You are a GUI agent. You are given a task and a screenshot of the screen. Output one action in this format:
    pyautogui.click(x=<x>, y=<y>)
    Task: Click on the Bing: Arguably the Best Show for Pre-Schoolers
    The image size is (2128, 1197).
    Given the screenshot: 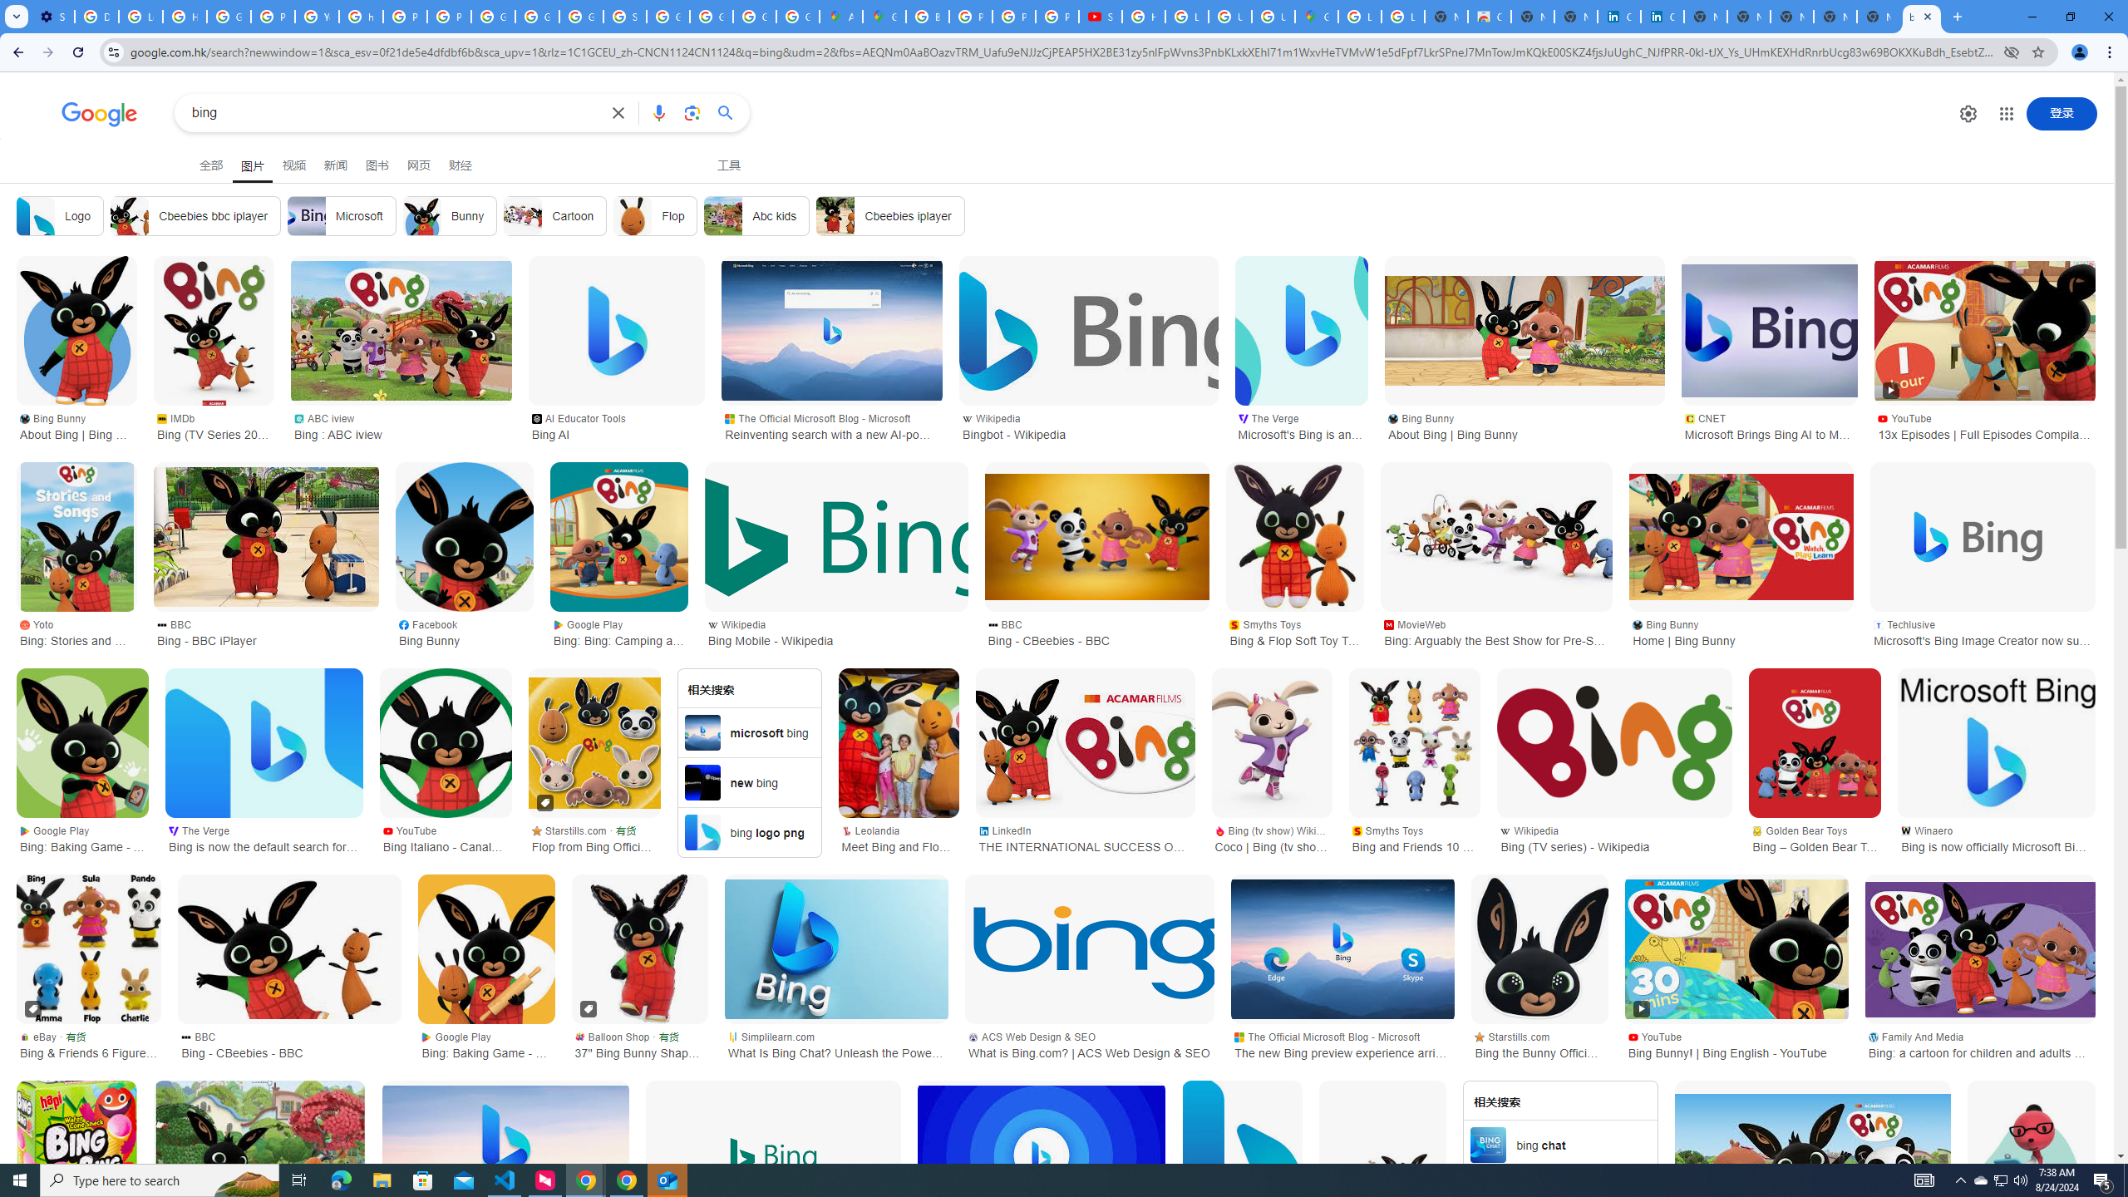 What is the action you would take?
    pyautogui.click(x=1496, y=537)
    